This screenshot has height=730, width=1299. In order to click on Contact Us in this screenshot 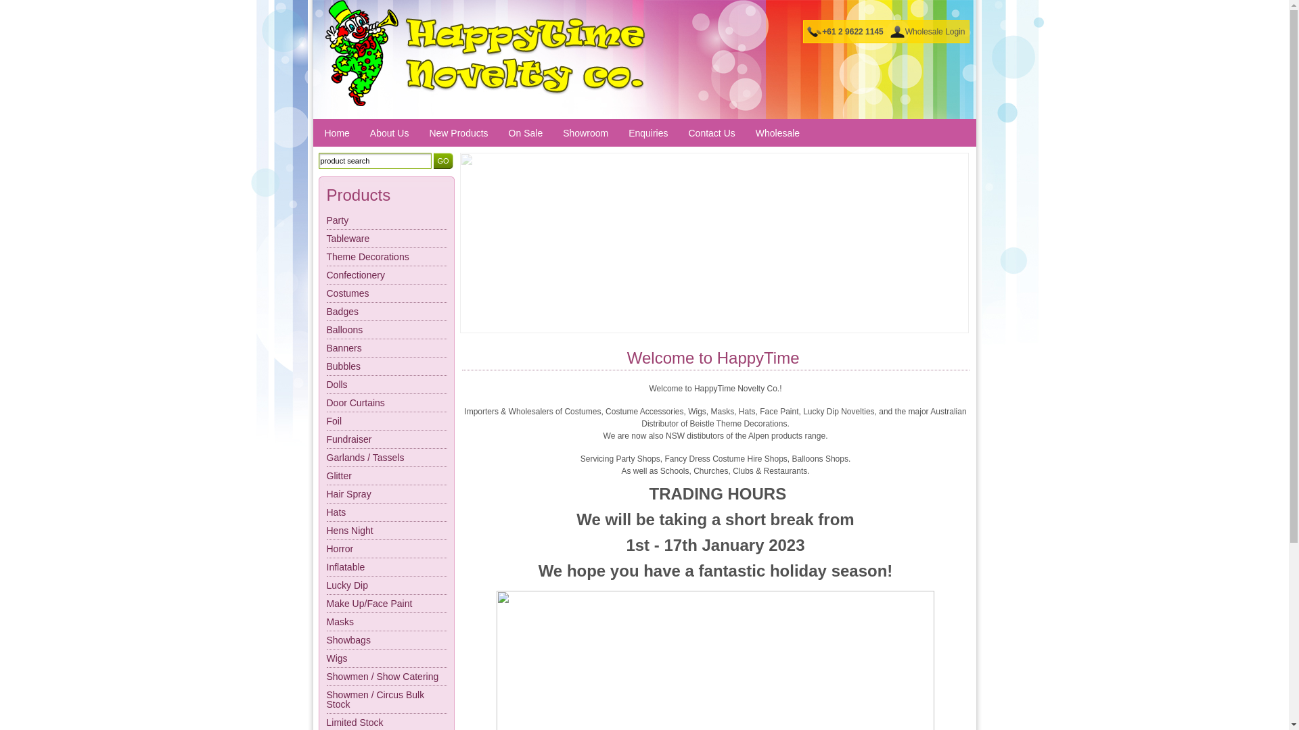, I will do `click(712, 134)`.